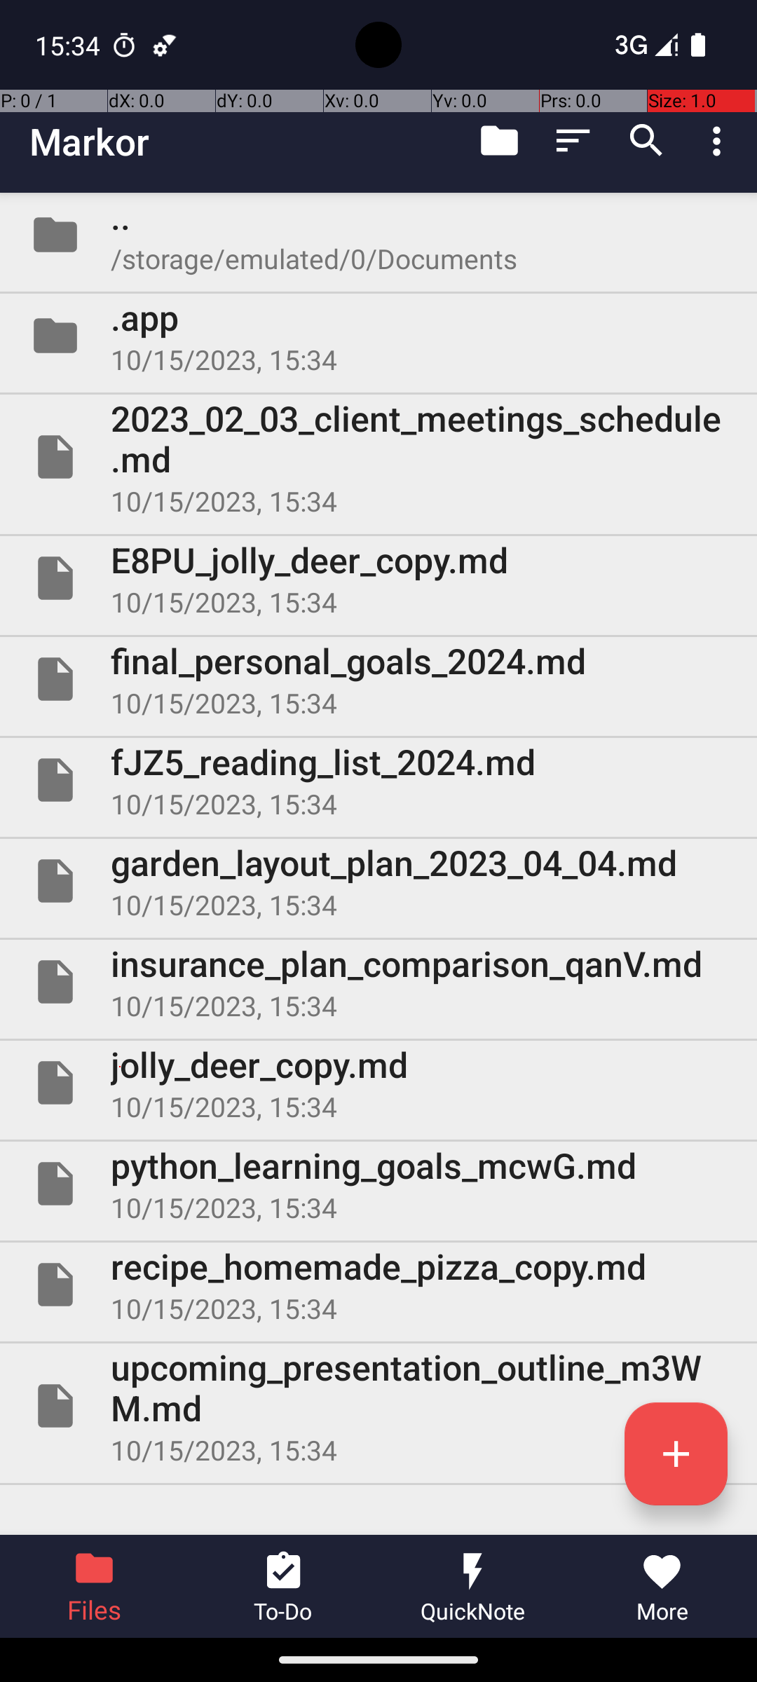 The height and width of the screenshot is (1682, 757). Describe the element at coordinates (378, 1284) in the screenshot. I see `File recipe_homemade_pizza_copy.md ` at that location.